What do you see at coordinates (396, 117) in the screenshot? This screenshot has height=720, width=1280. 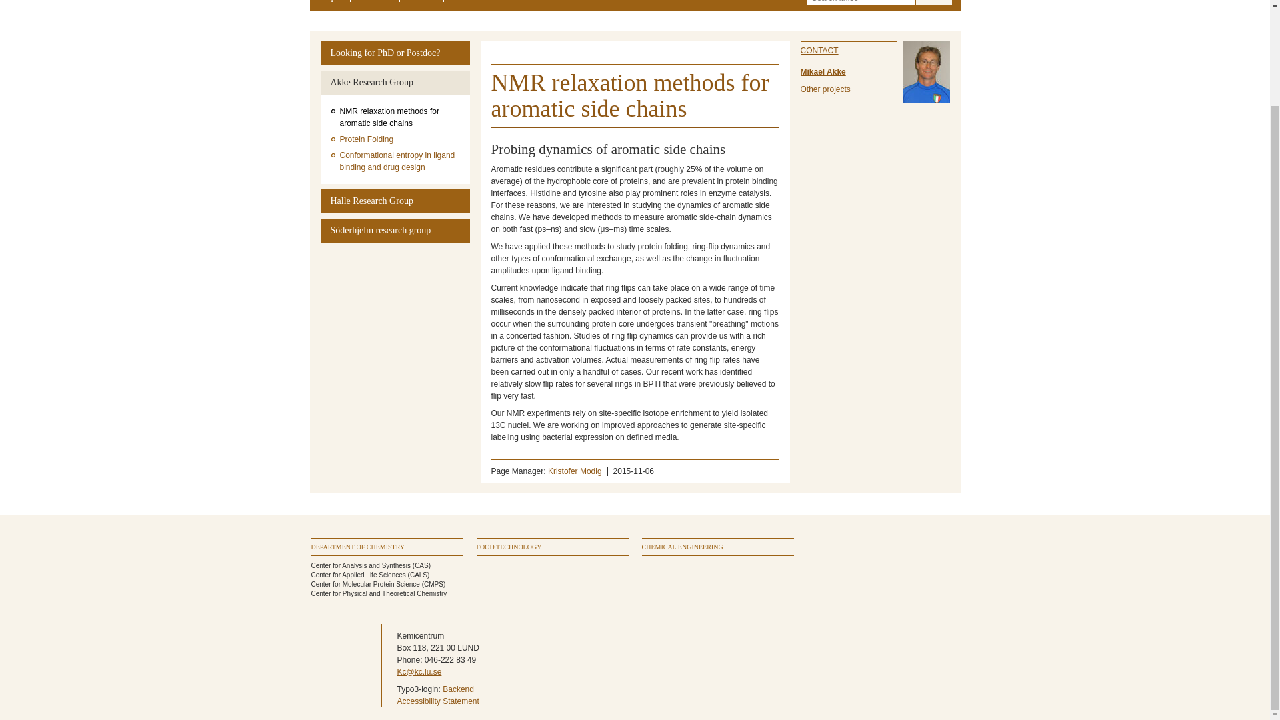 I see `NMR relaxation methods for aromatic side chains` at bounding box center [396, 117].